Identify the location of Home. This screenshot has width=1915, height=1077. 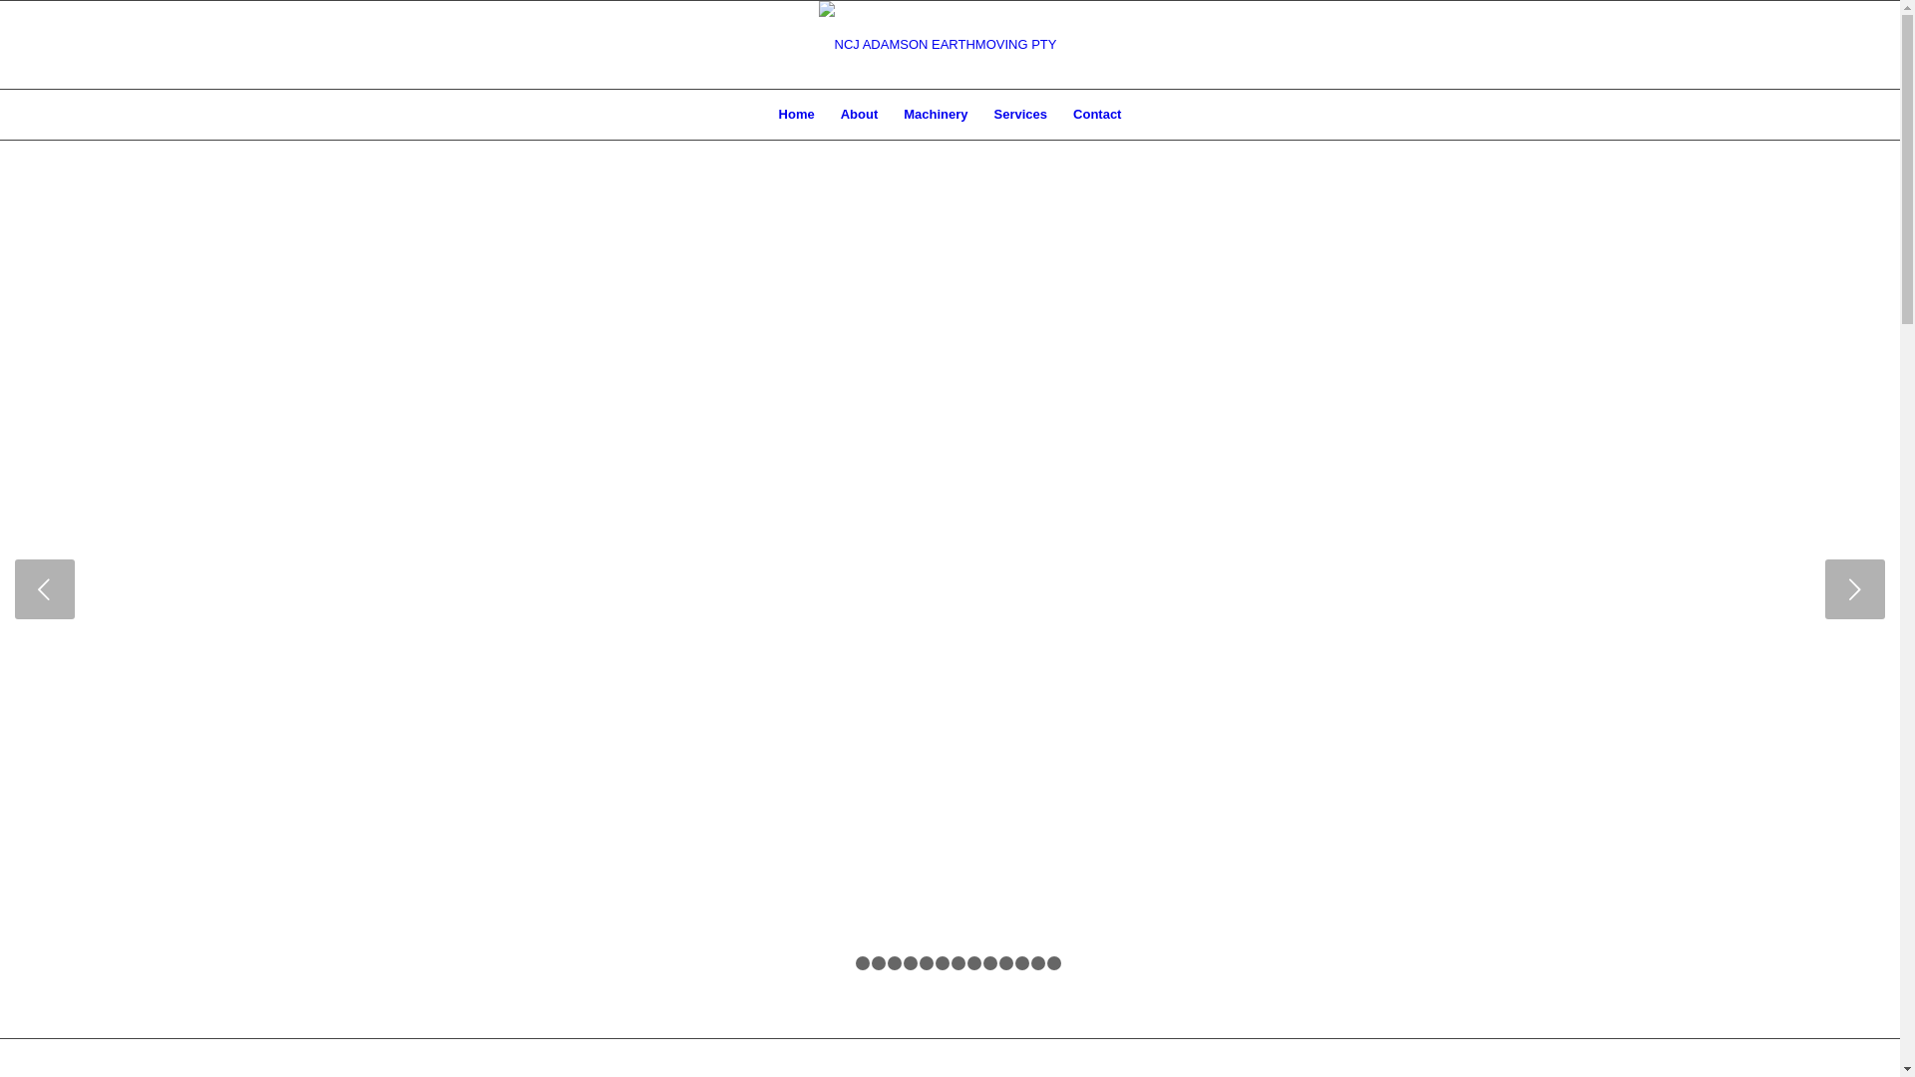
(797, 115).